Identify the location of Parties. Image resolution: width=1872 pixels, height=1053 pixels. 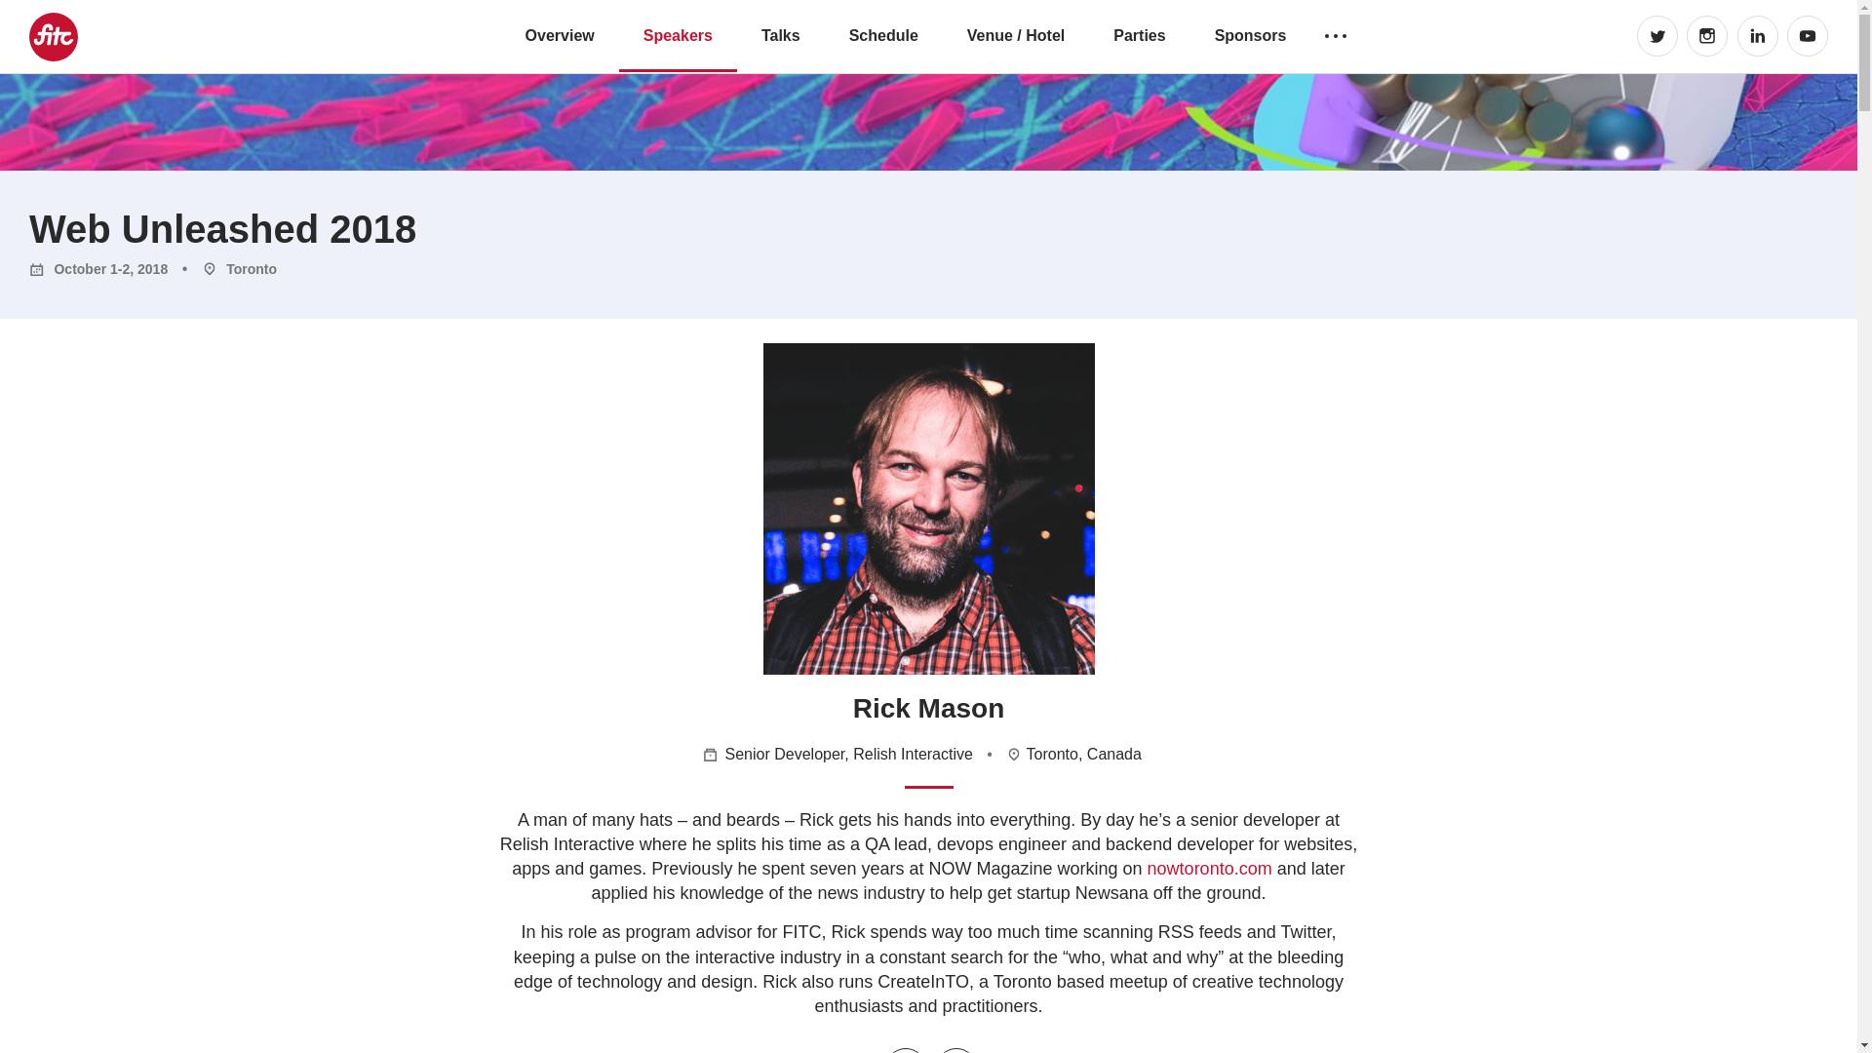
(1139, 35).